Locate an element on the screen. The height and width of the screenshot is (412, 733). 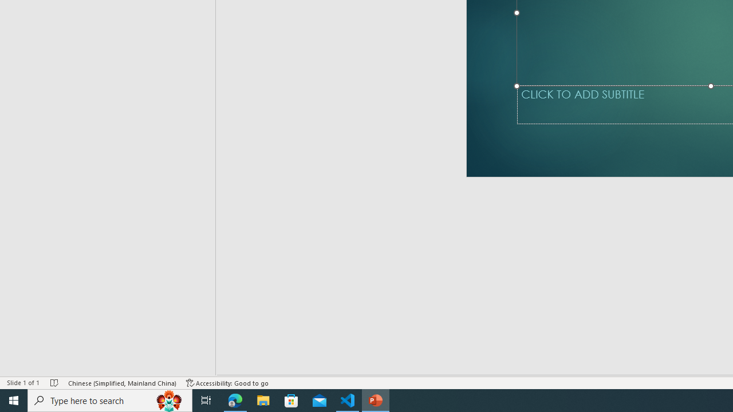
Visual Studio Code - 1 running window is located at coordinates (348, 401).